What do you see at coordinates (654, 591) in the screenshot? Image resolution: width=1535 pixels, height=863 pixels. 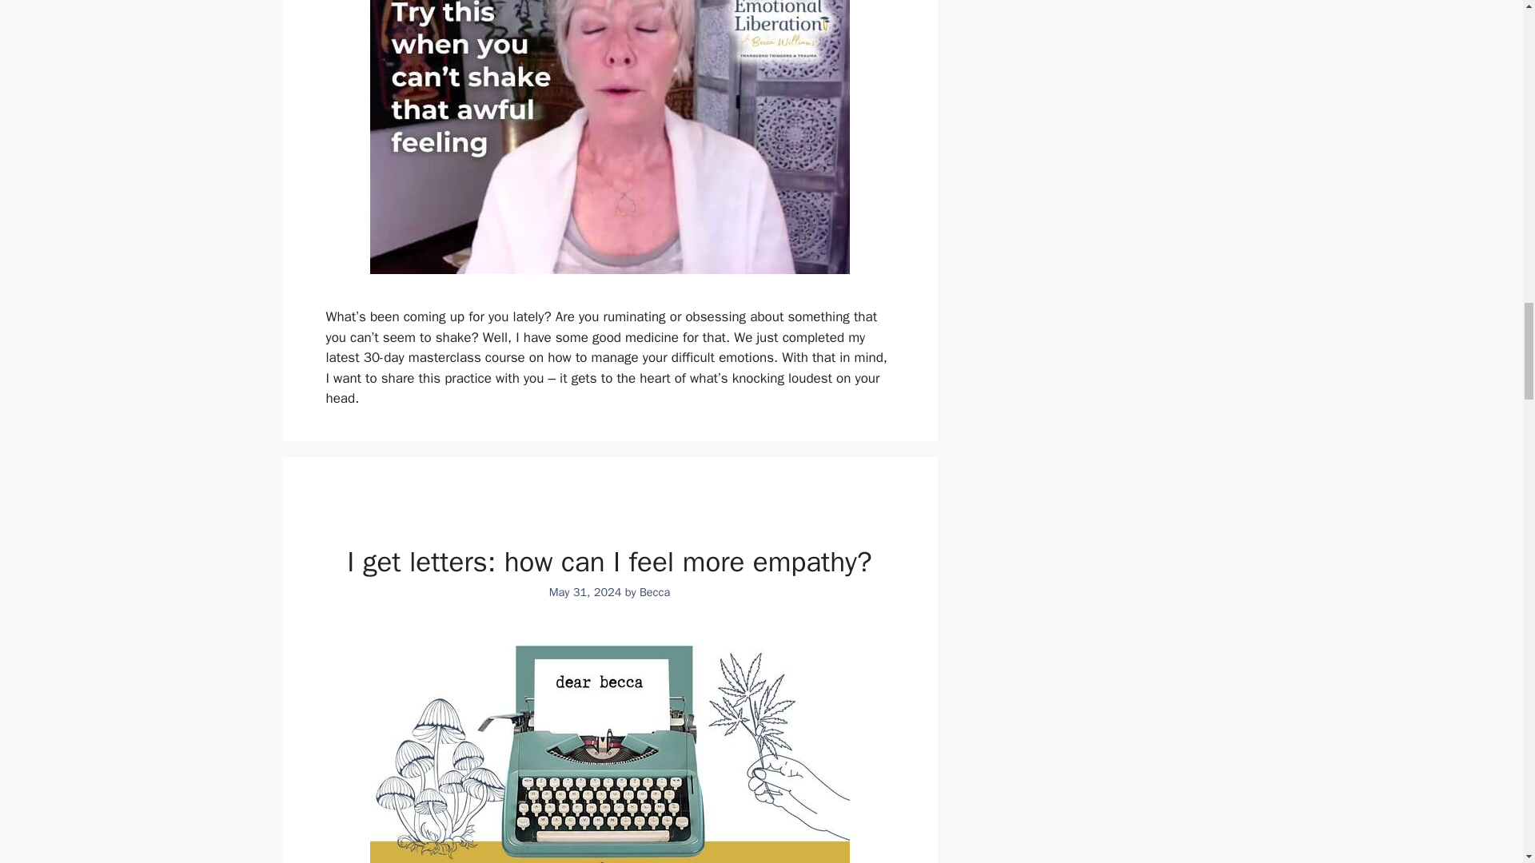 I see `Becca` at bounding box center [654, 591].